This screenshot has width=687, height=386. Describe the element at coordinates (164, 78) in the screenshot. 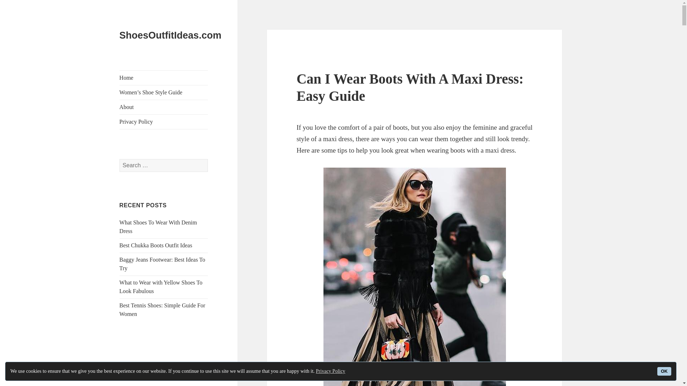

I see `Home` at that location.